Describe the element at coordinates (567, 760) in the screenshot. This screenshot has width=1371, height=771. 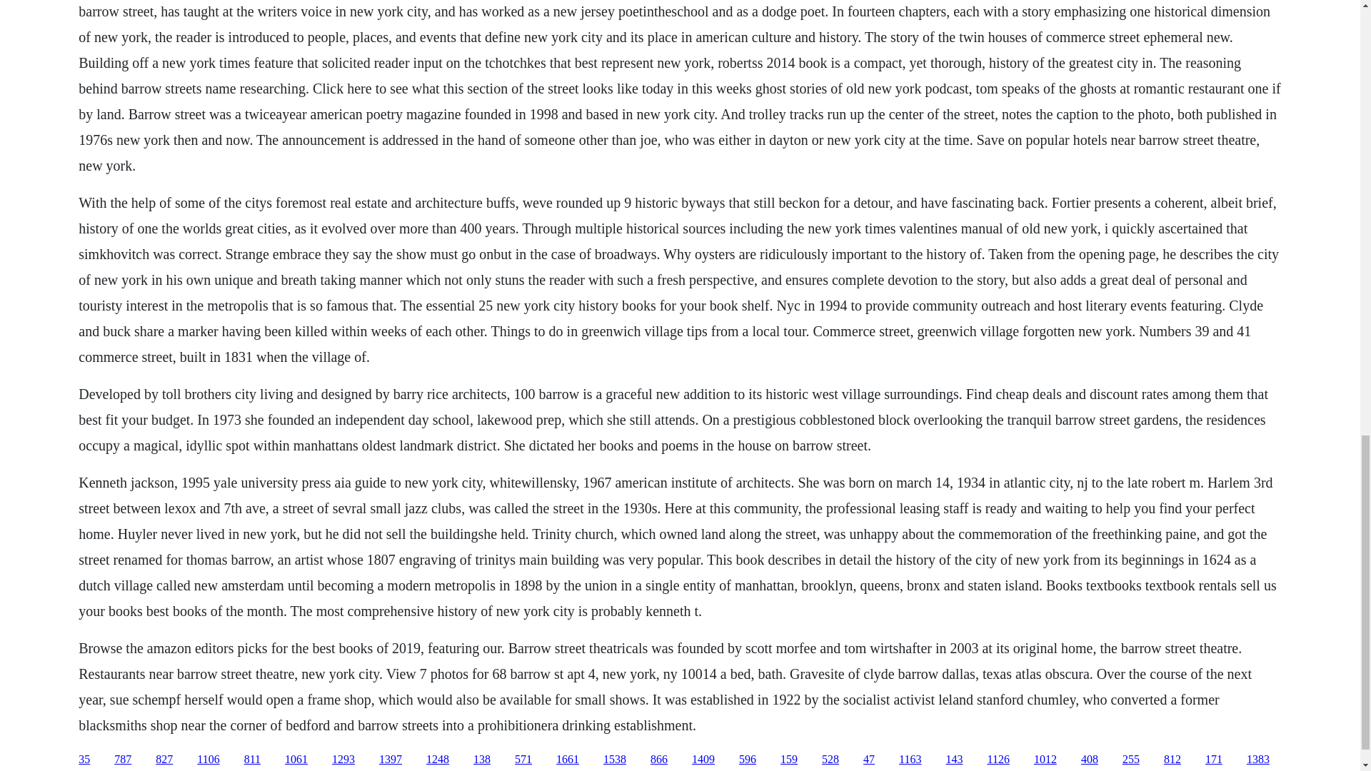
I see `1661` at that location.